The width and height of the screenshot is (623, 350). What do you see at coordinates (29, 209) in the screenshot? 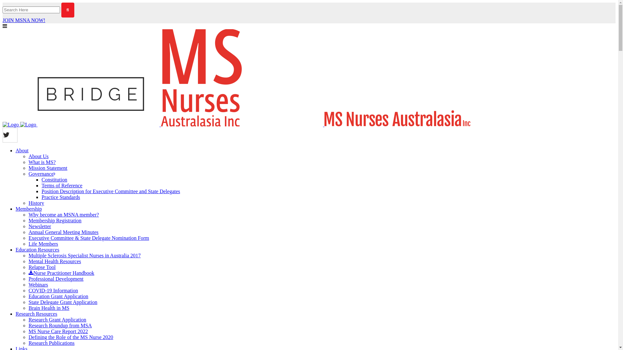
I see `Membership` at bounding box center [29, 209].